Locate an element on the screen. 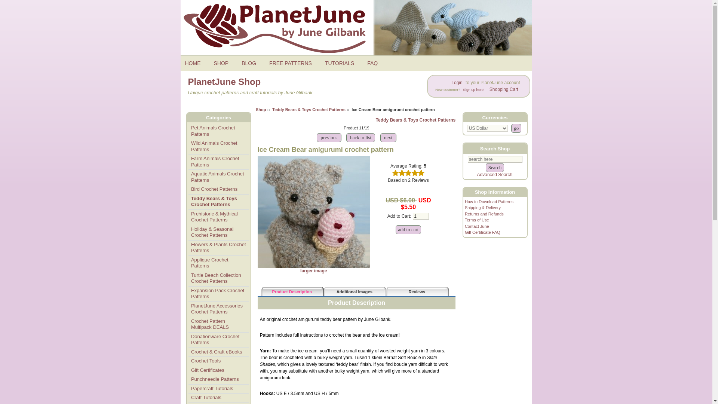  FREE PATTERNS is located at coordinates (293, 63).